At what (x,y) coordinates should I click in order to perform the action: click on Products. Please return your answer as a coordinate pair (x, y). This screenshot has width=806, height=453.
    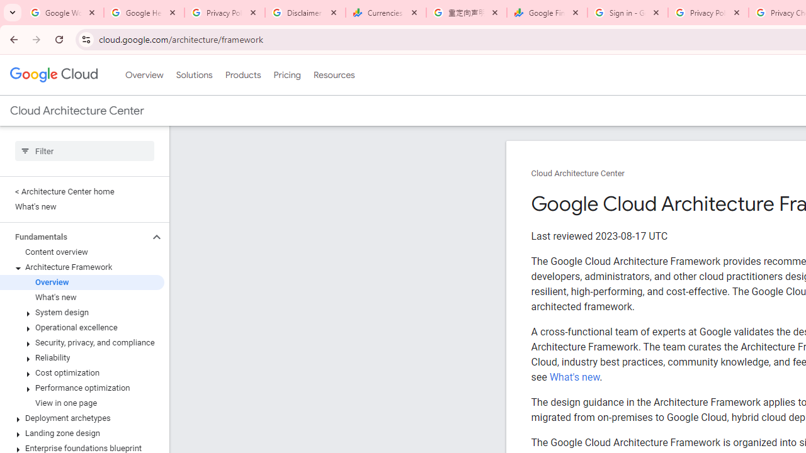
    Looking at the image, I should click on (243, 75).